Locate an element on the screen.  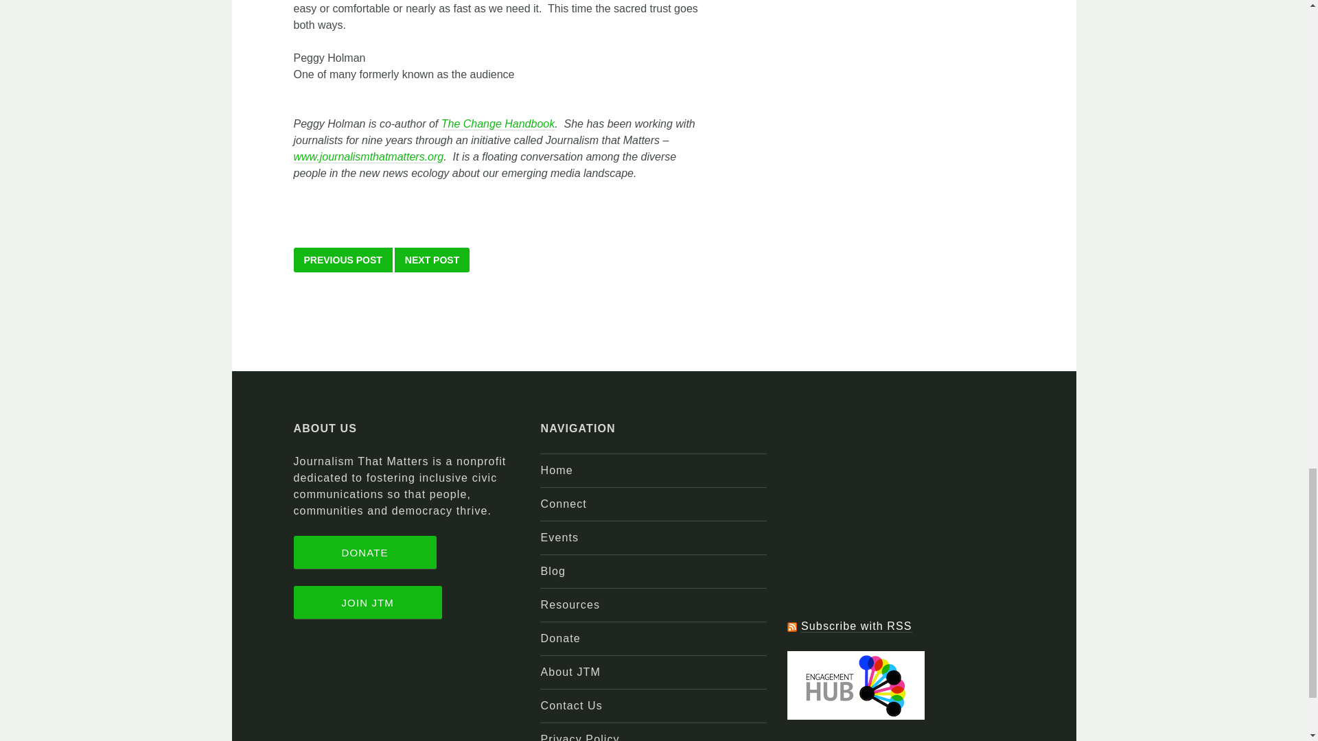
NEXT POST is located at coordinates (431, 259).